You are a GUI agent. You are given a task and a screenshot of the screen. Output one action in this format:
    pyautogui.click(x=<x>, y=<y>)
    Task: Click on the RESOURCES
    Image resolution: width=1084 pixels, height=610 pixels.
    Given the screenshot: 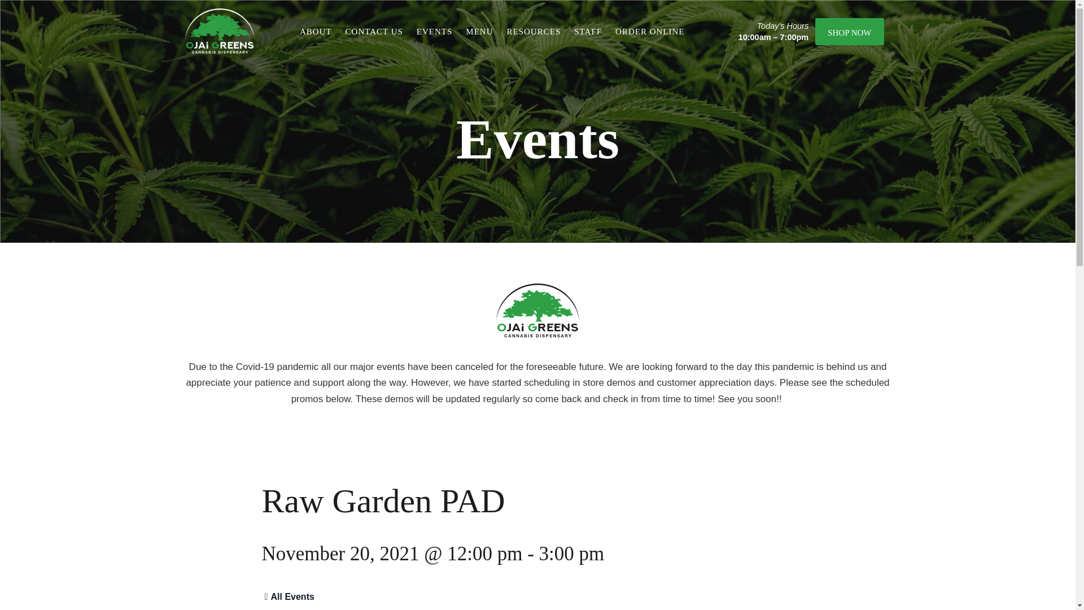 What is the action you would take?
    pyautogui.click(x=534, y=32)
    